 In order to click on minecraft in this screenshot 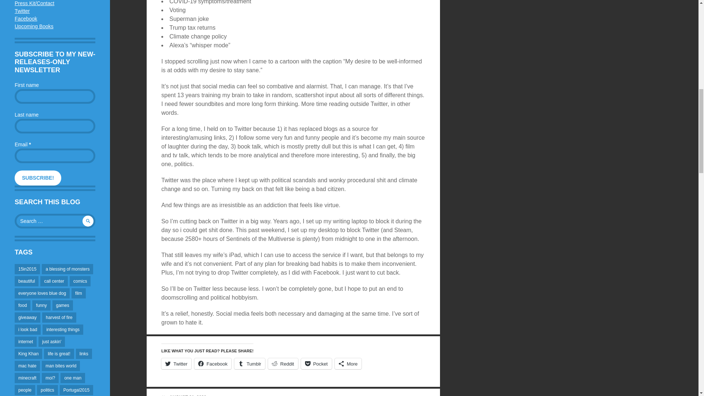, I will do `click(27, 378)`.